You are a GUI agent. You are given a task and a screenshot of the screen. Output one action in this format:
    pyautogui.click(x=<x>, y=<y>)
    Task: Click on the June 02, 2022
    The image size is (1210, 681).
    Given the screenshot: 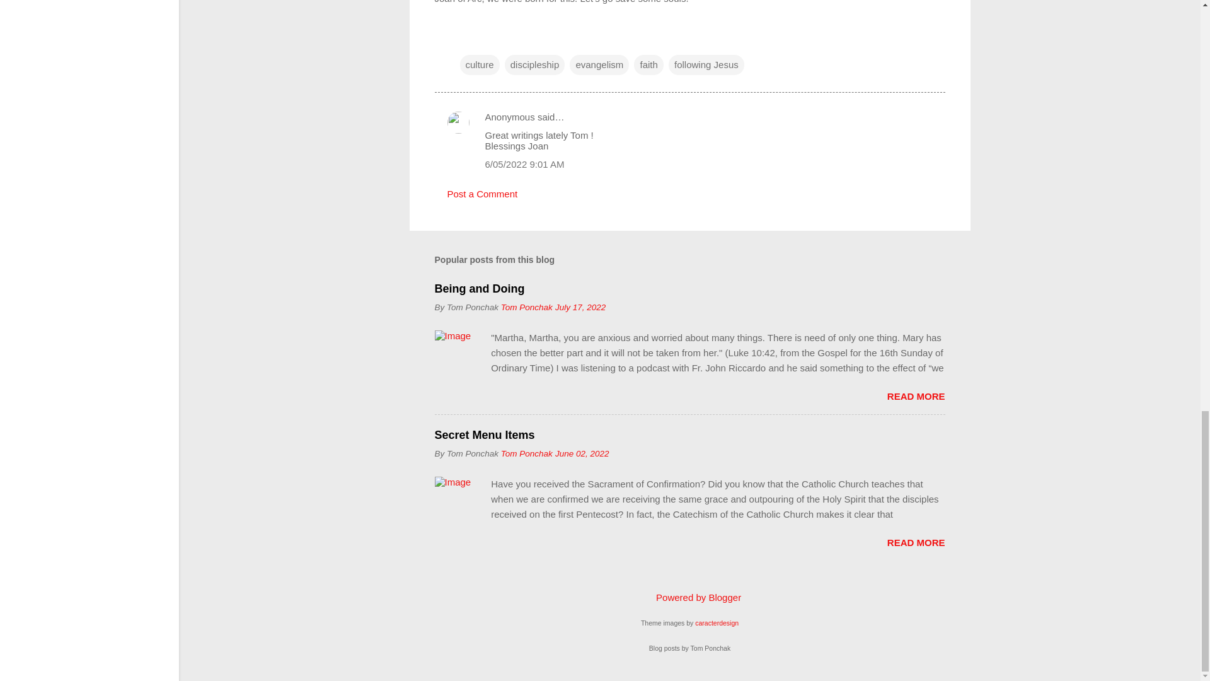 What is the action you would take?
    pyautogui.click(x=582, y=453)
    